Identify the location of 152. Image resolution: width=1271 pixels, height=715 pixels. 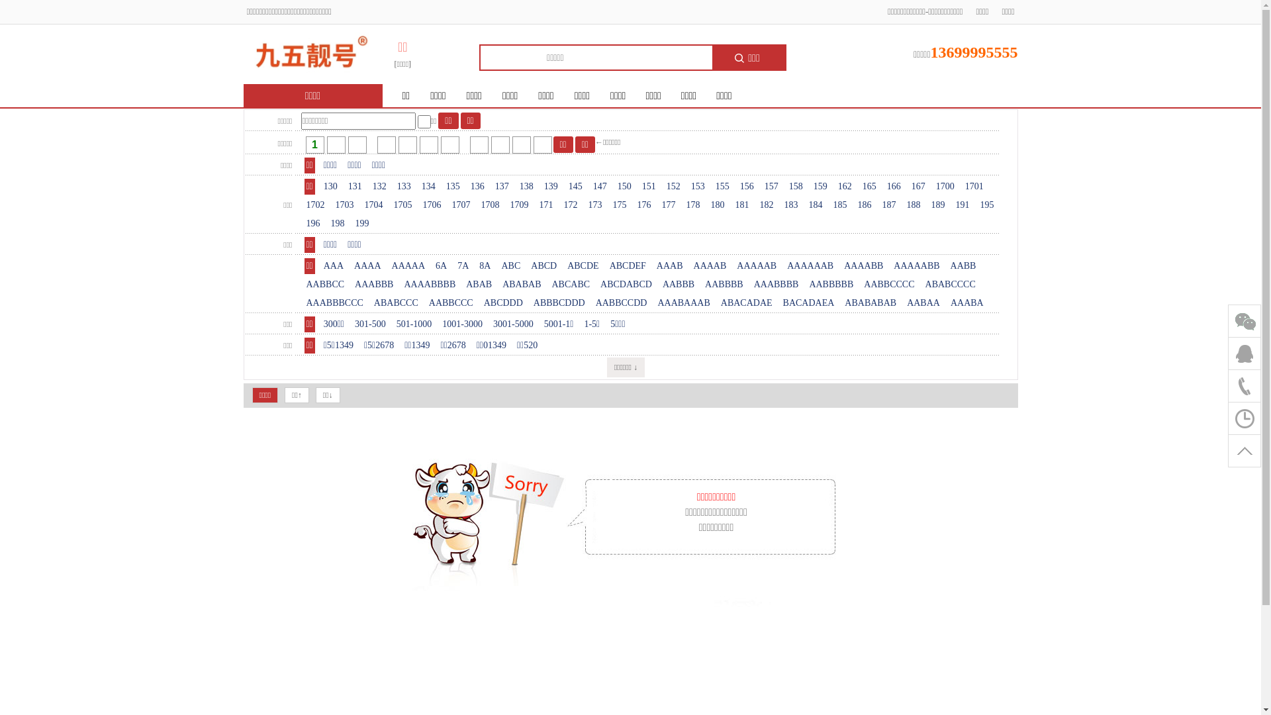
(674, 187).